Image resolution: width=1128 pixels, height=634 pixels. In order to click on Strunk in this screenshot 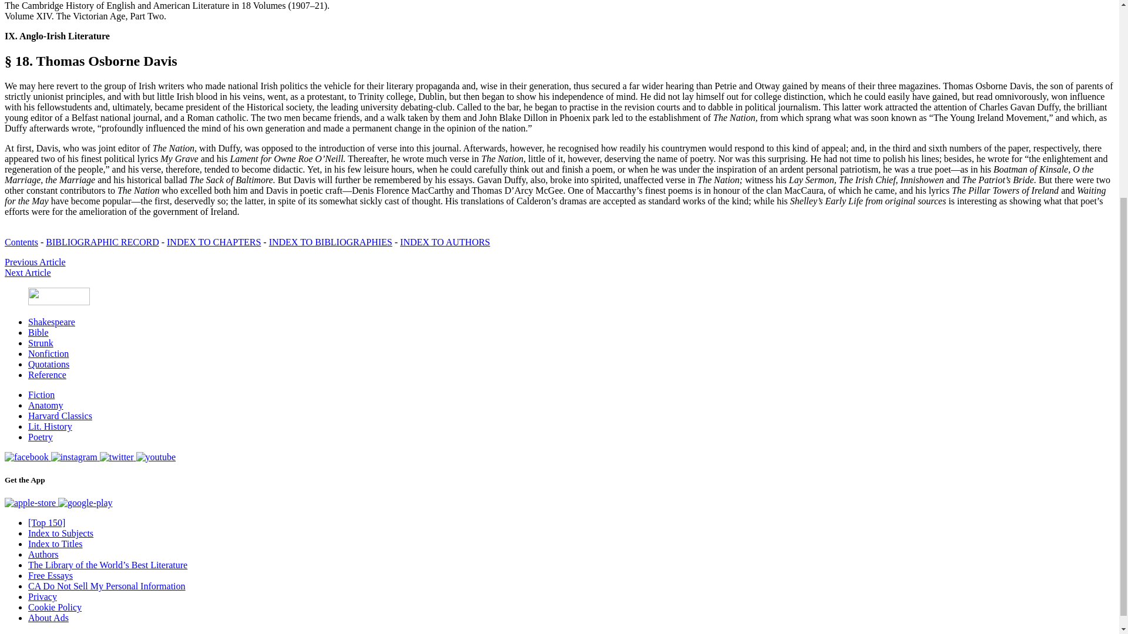, I will do `click(41, 343)`.